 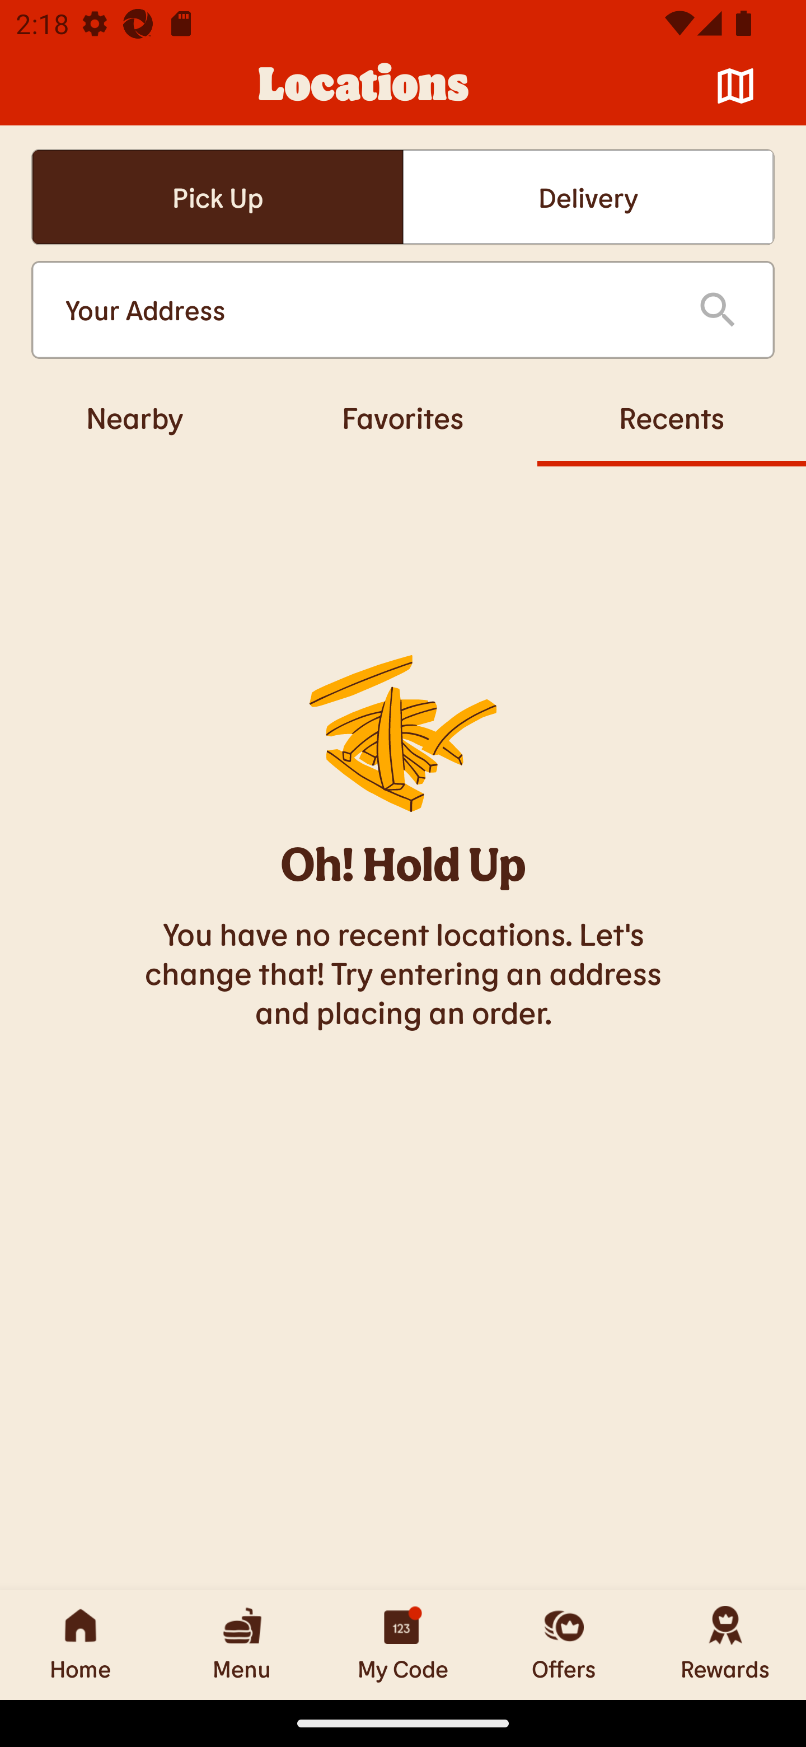 I want to click on Pick UpSelected Pick UpSelected Pick Up, so click(x=217, y=197).